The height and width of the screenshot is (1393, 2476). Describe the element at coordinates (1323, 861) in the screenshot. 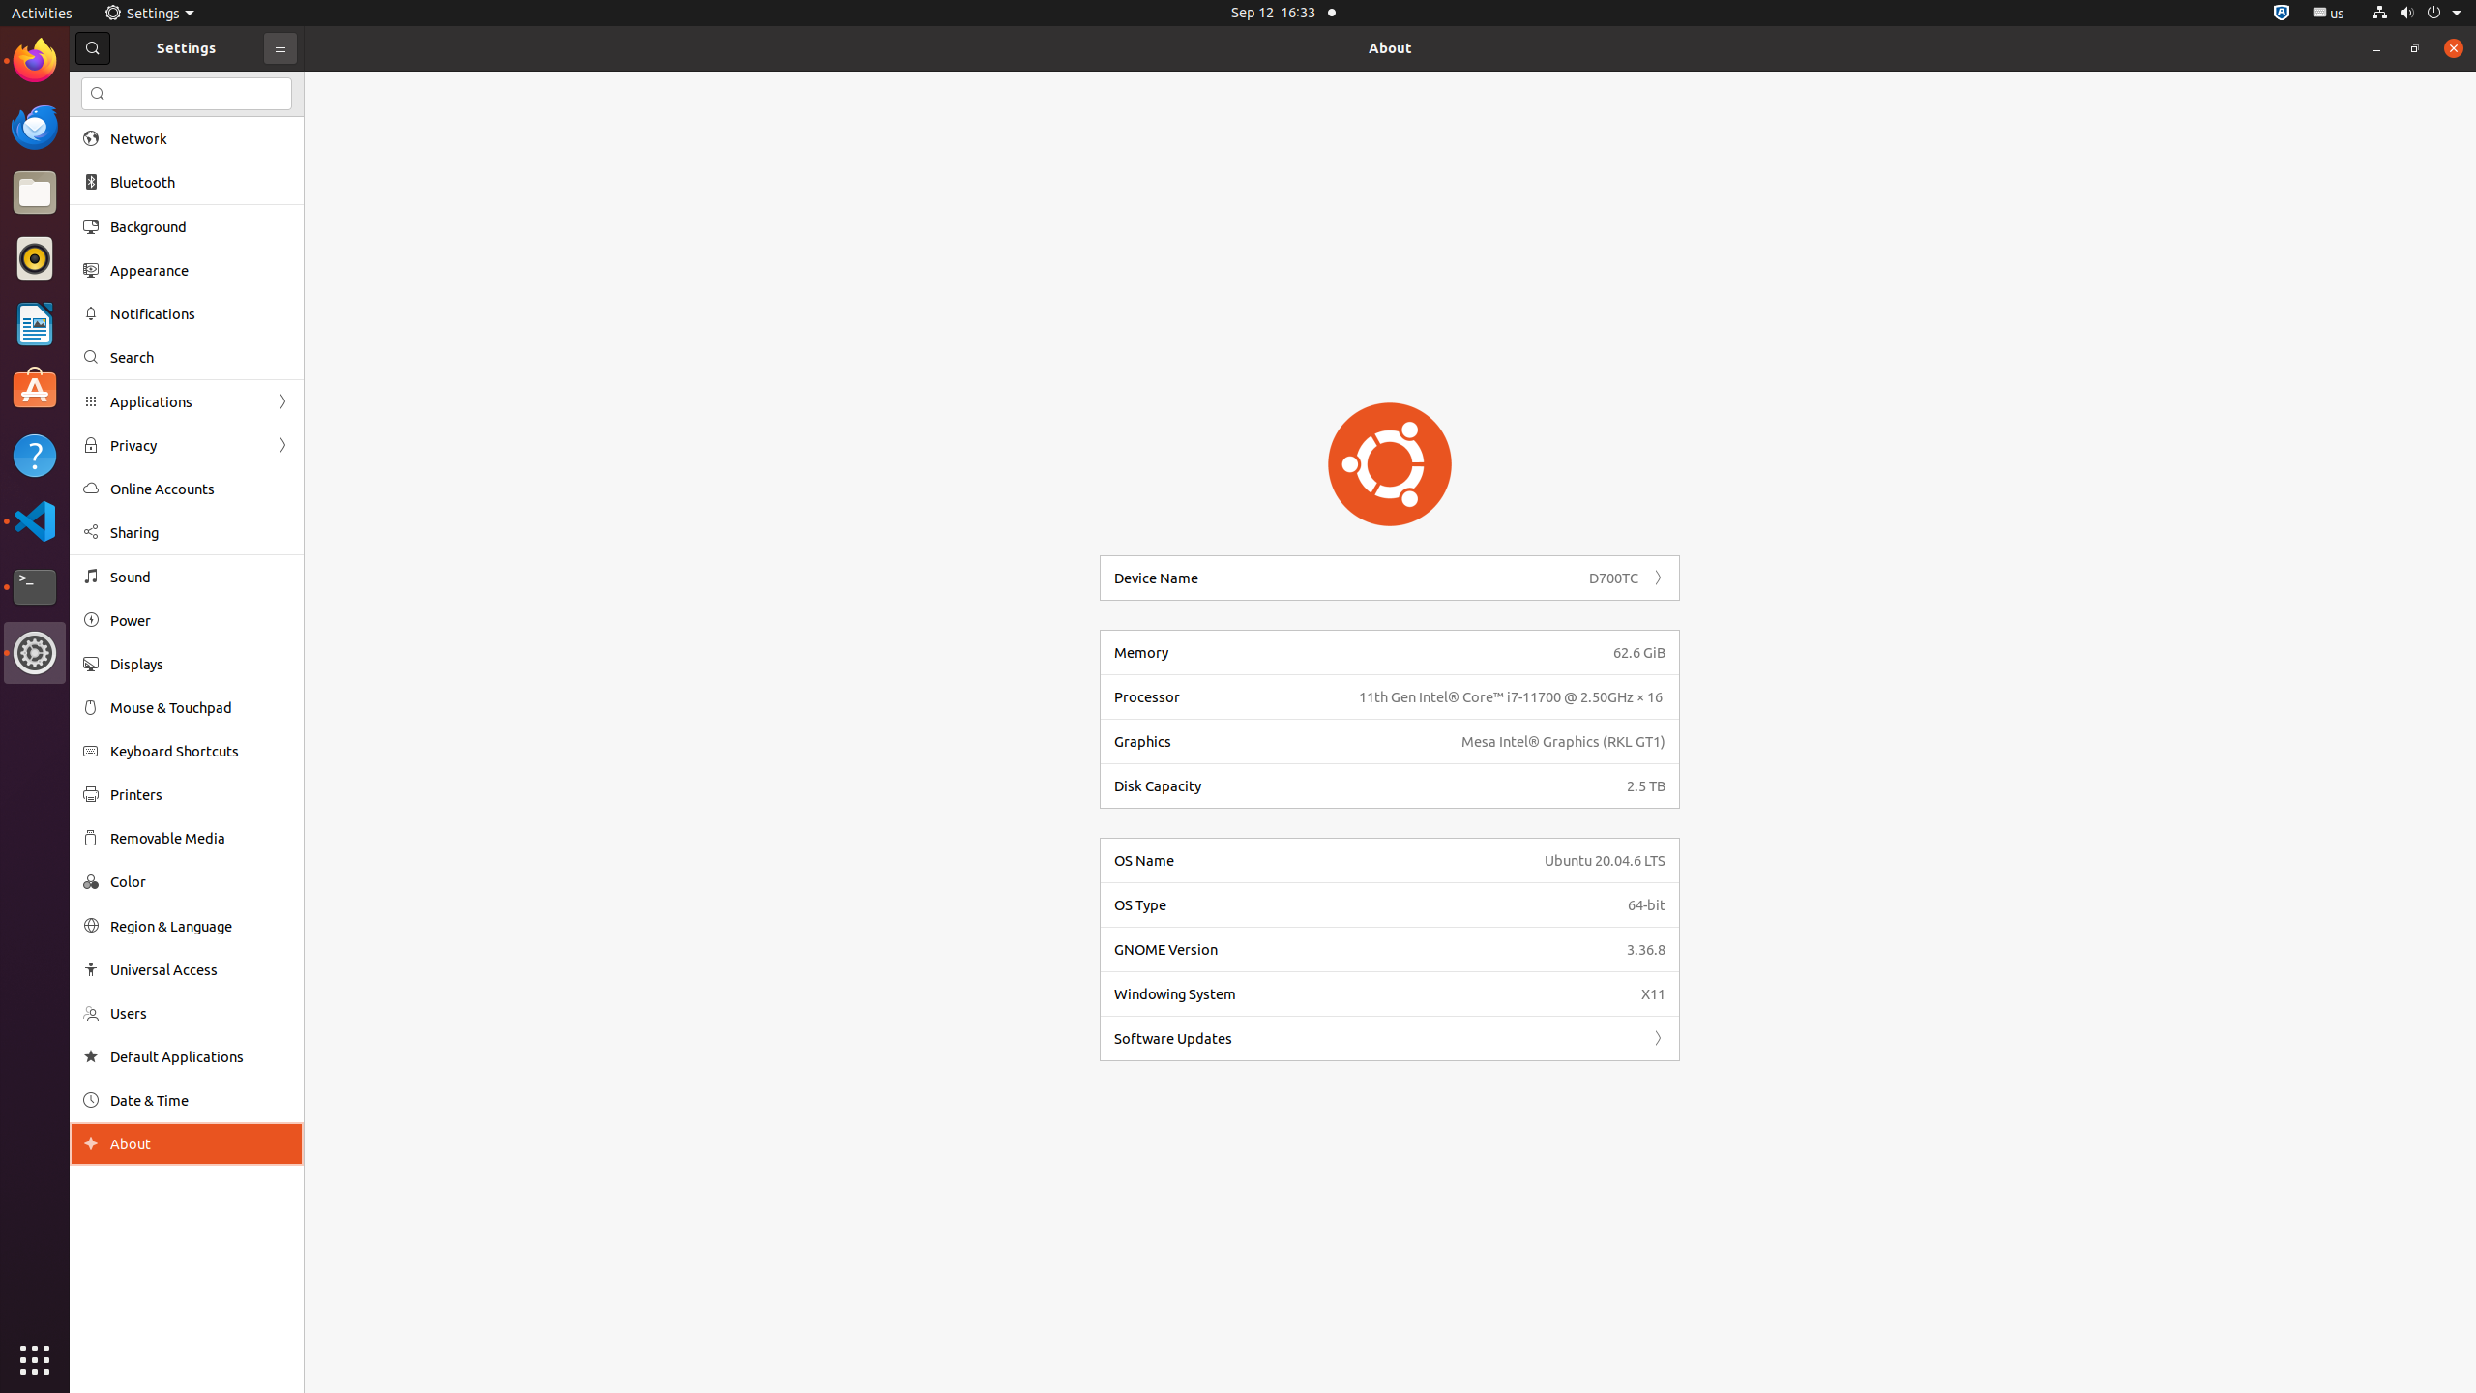

I see `OS Name` at that location.